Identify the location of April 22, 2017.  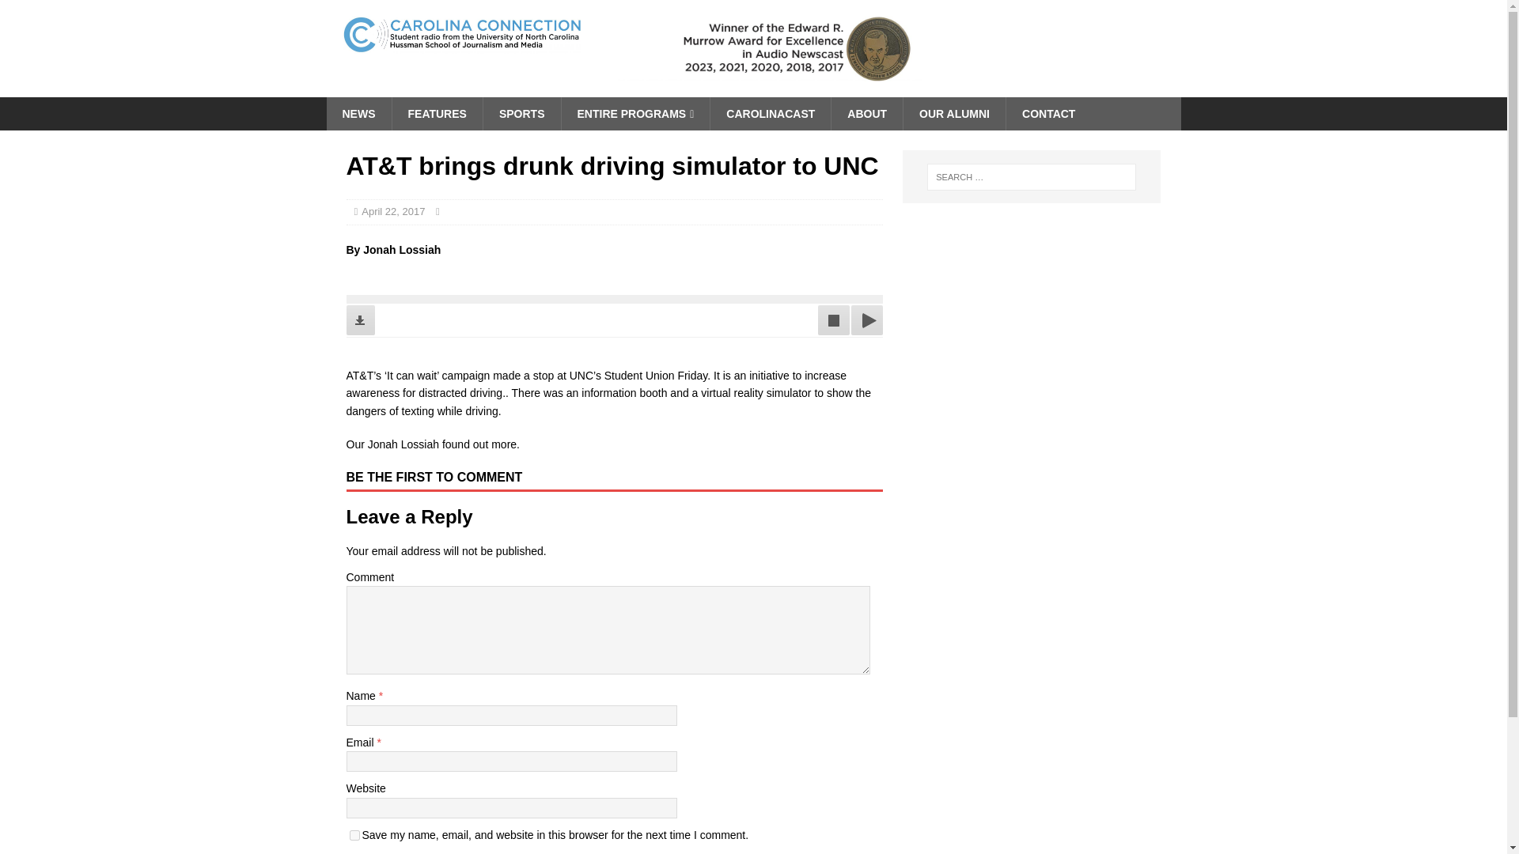
(392, 212).